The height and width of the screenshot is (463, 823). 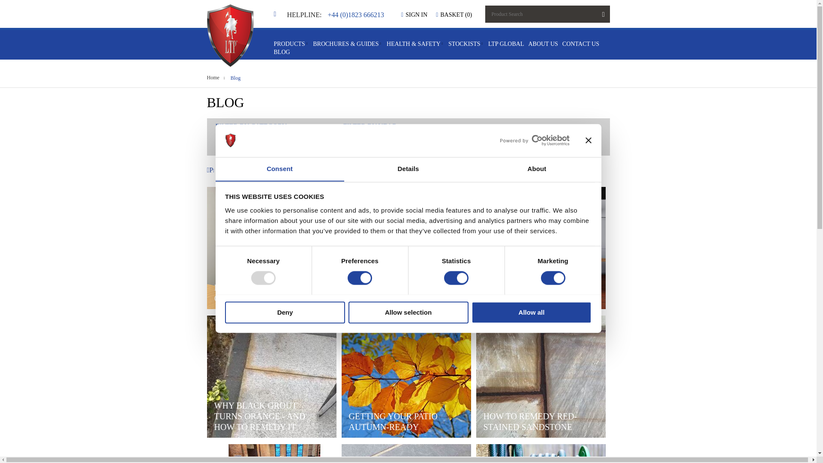 What do you see at coordinates (537, 170) in the screenshot?
I see `About` at bounding box center [537, 170].